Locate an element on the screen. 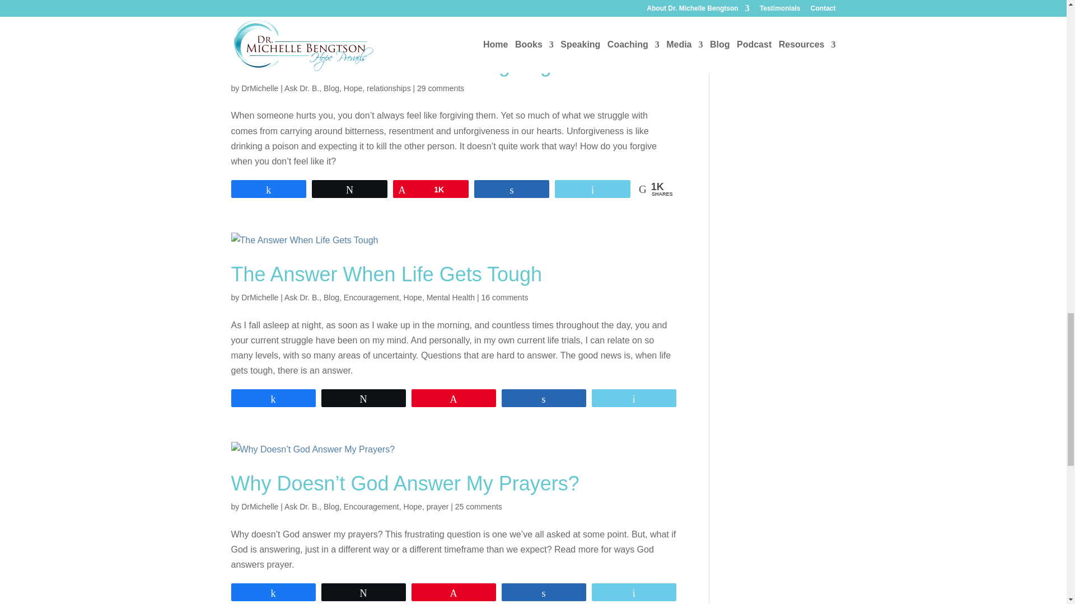 The image size is (1075, 604). Posts by DrMichelle is located at coordinates (260, 88).